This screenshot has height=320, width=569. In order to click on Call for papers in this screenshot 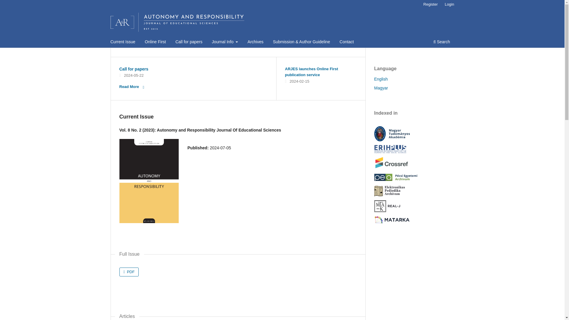, I will do `click(133, 69)`.